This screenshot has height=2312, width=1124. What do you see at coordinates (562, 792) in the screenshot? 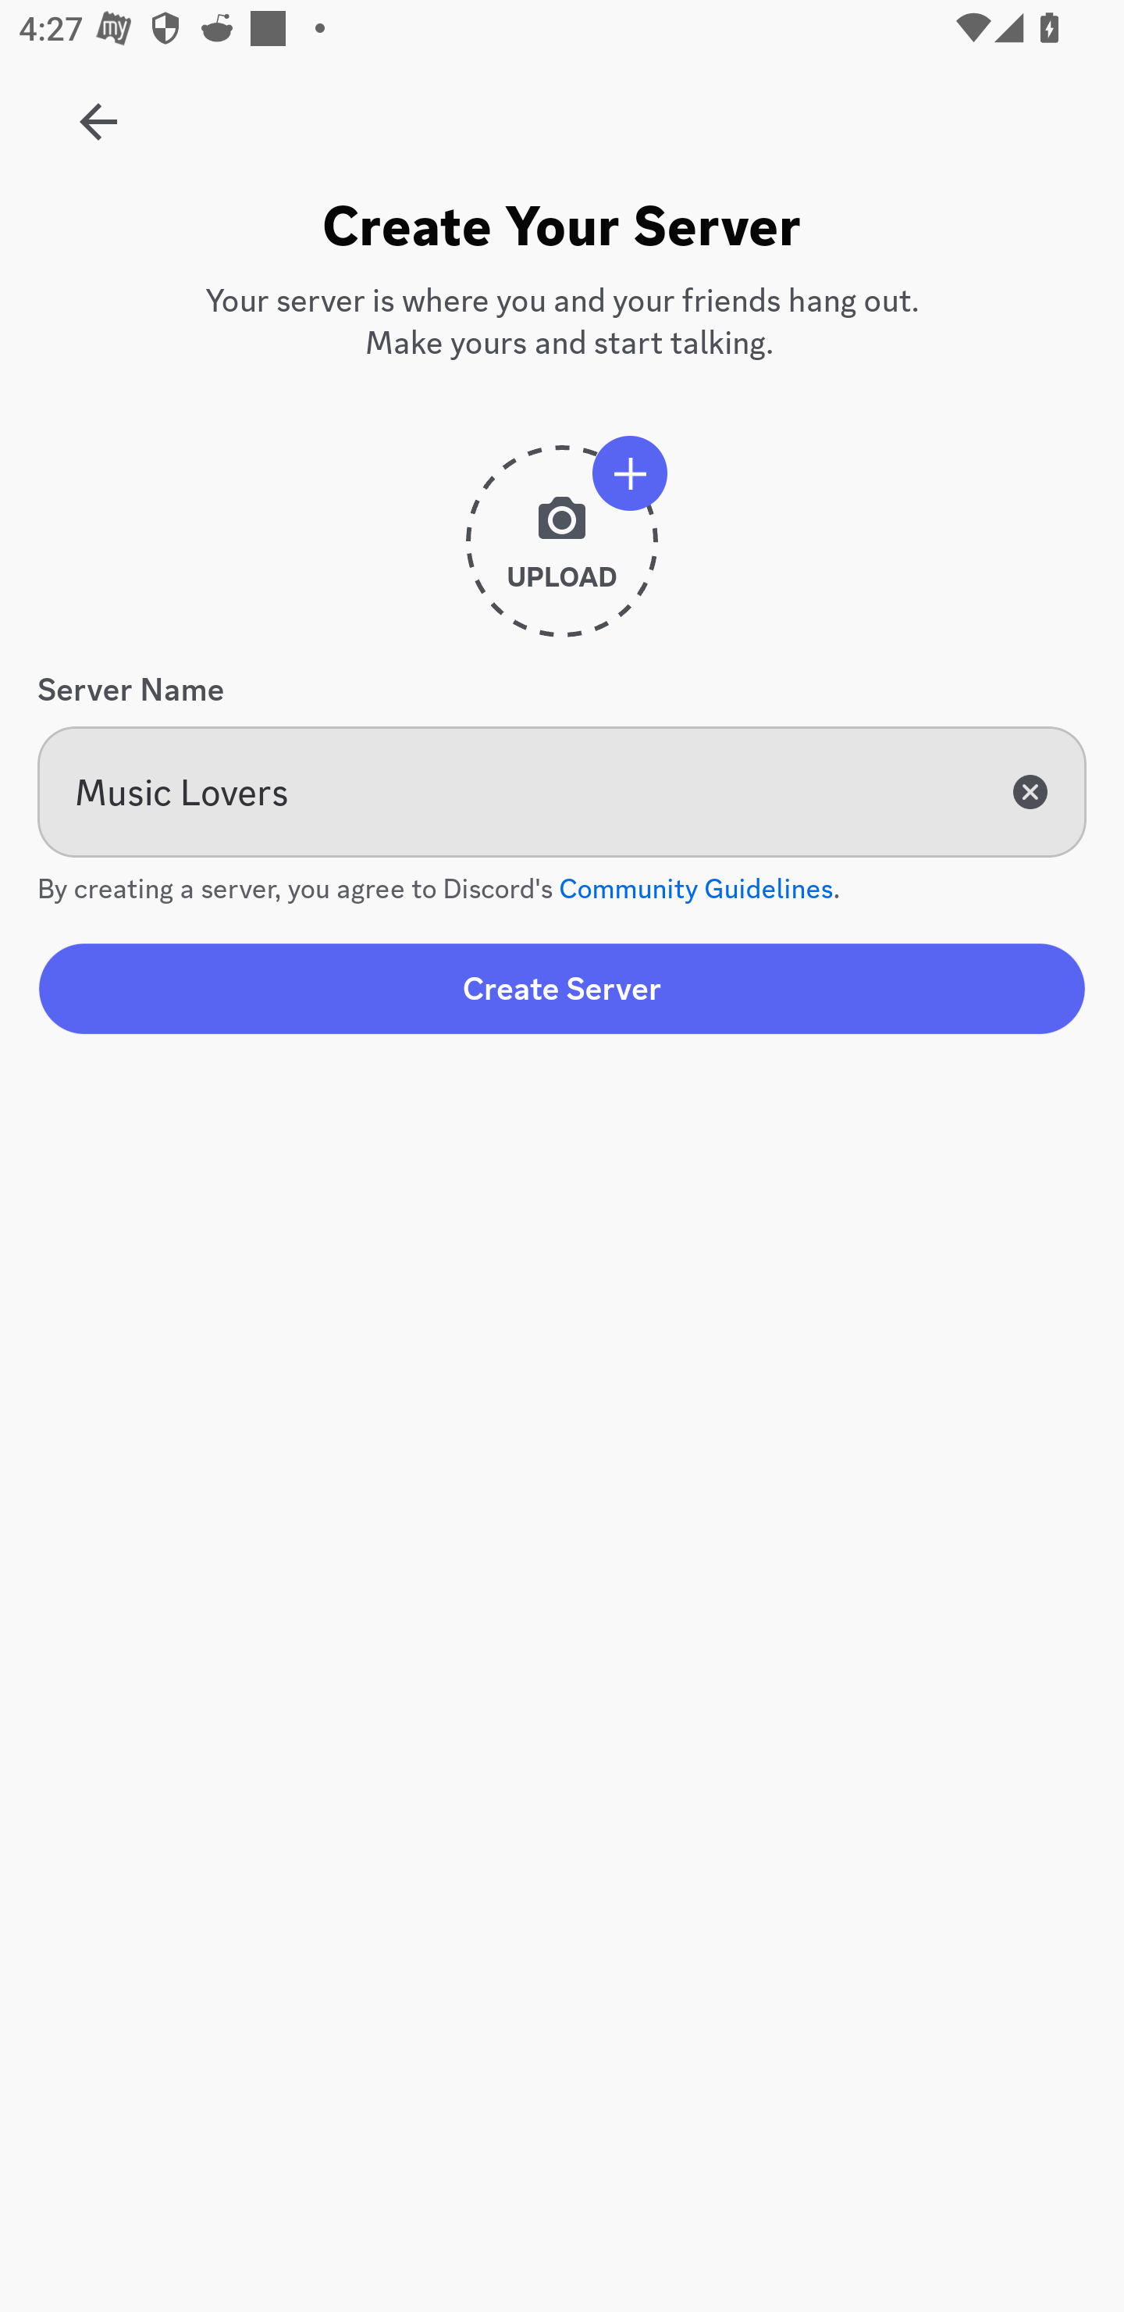
I see `Music Lovers` at bounding box center [562, 792].